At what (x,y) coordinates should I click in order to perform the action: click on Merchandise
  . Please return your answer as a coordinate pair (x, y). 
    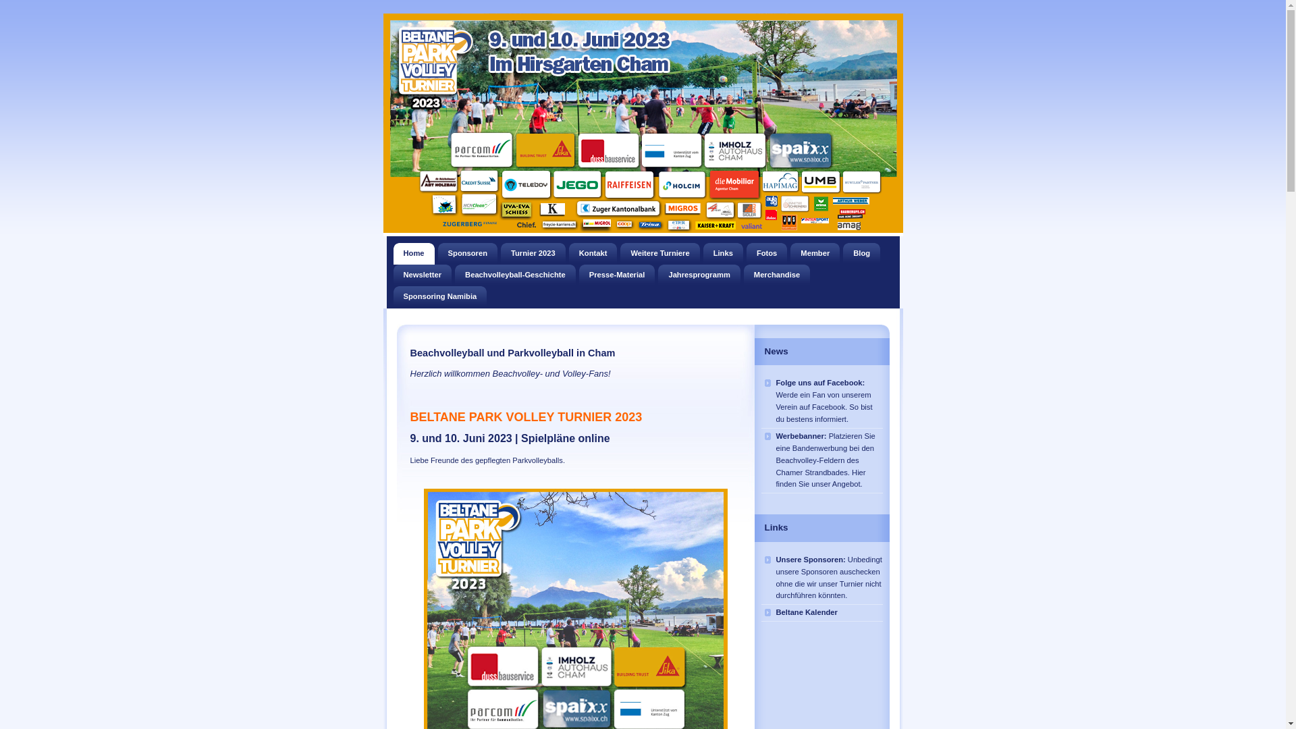
    Looking at the image, I should click on (777, 275).